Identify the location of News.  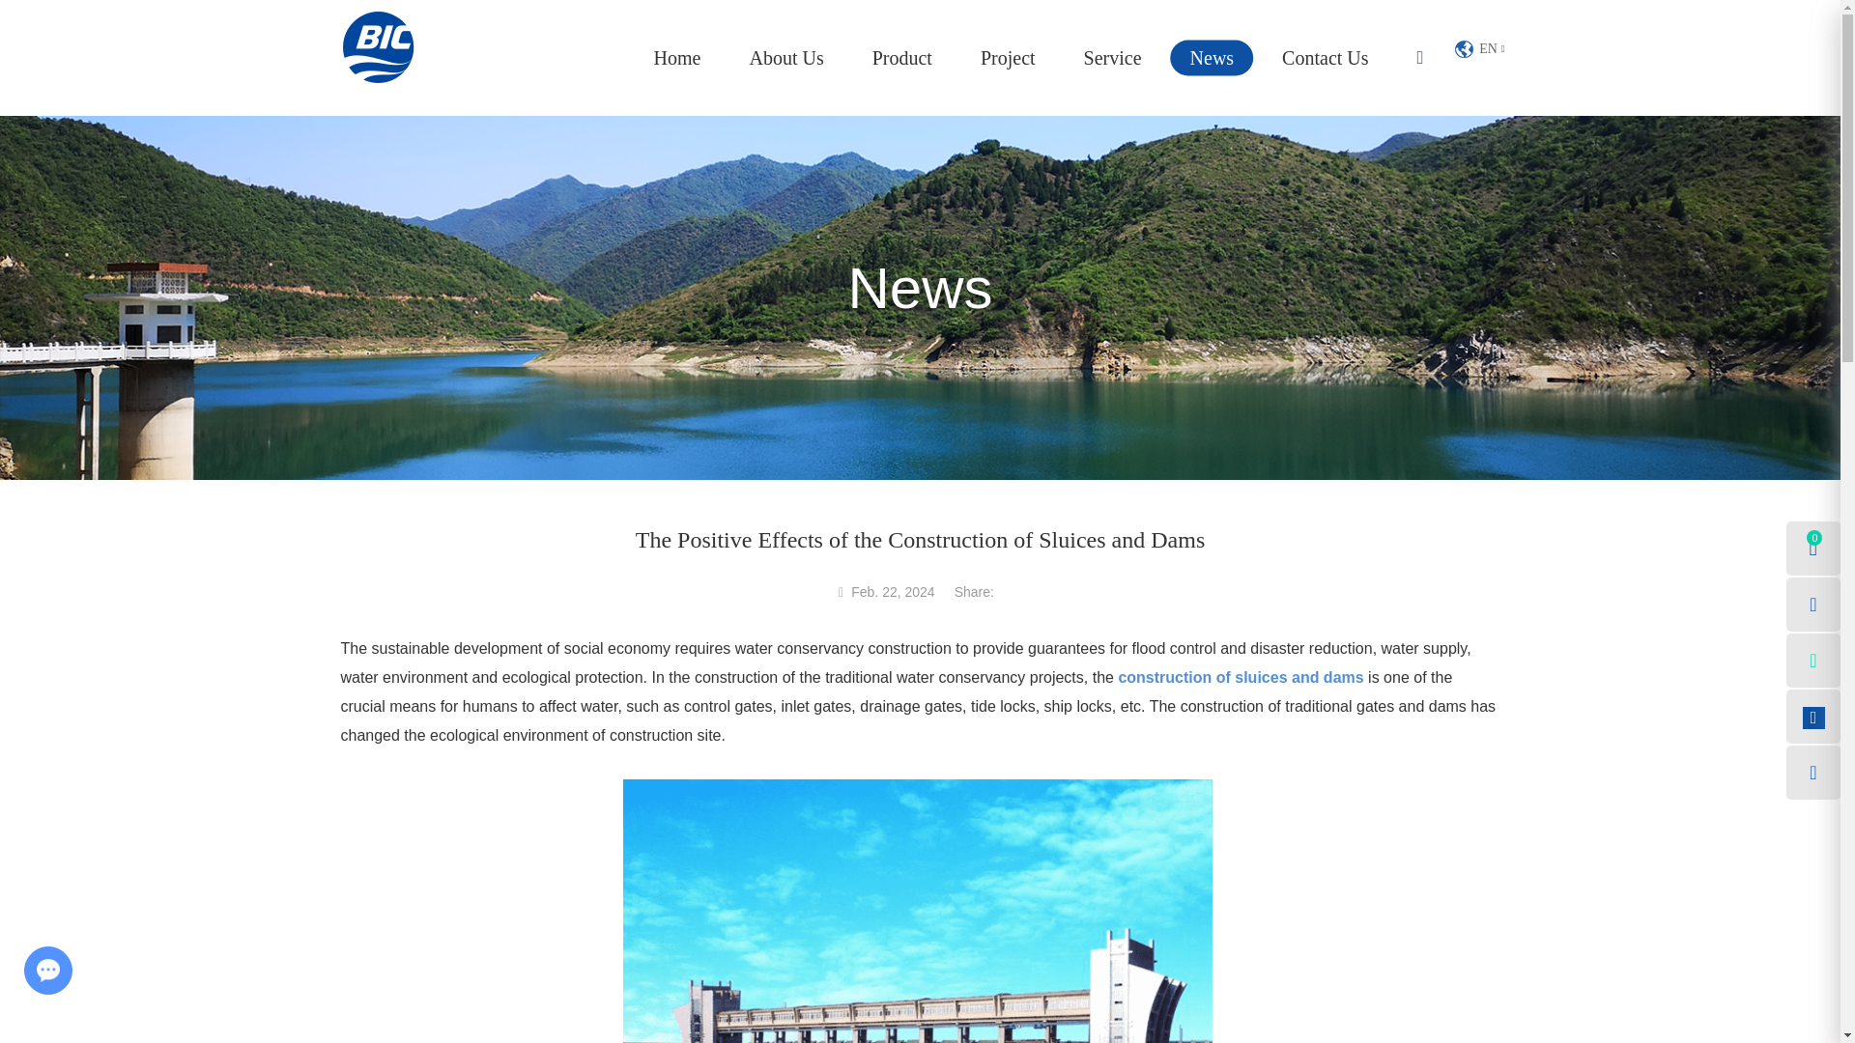
(1212, 58).